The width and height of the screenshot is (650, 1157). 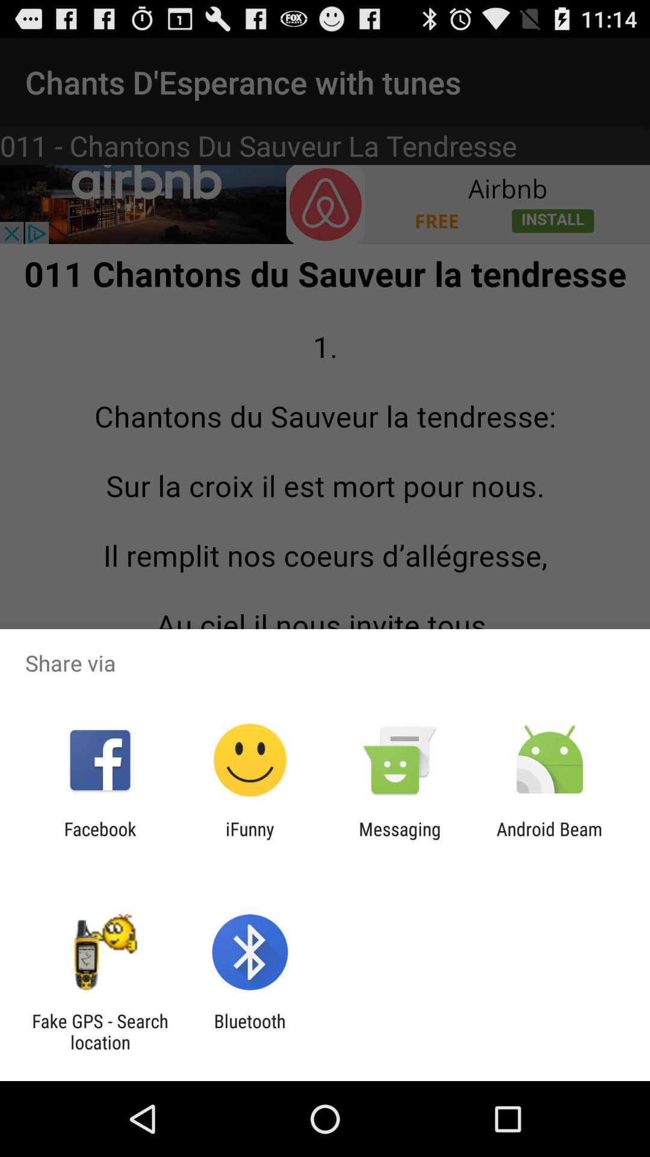 I want to click on launch the icon next to the facebook app, so click(x=250, y=839).